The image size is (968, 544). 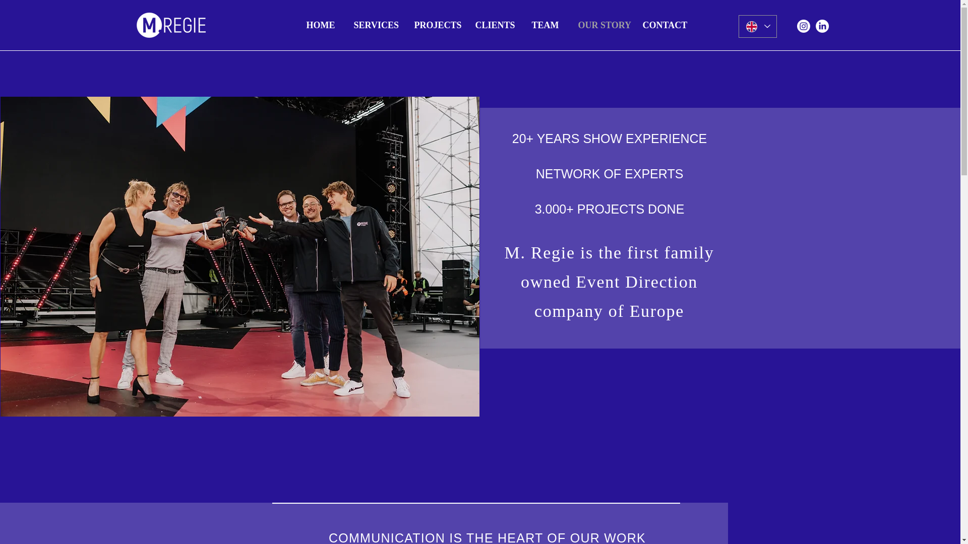 I want to click on CONTACT, so click(x=664, y=25).